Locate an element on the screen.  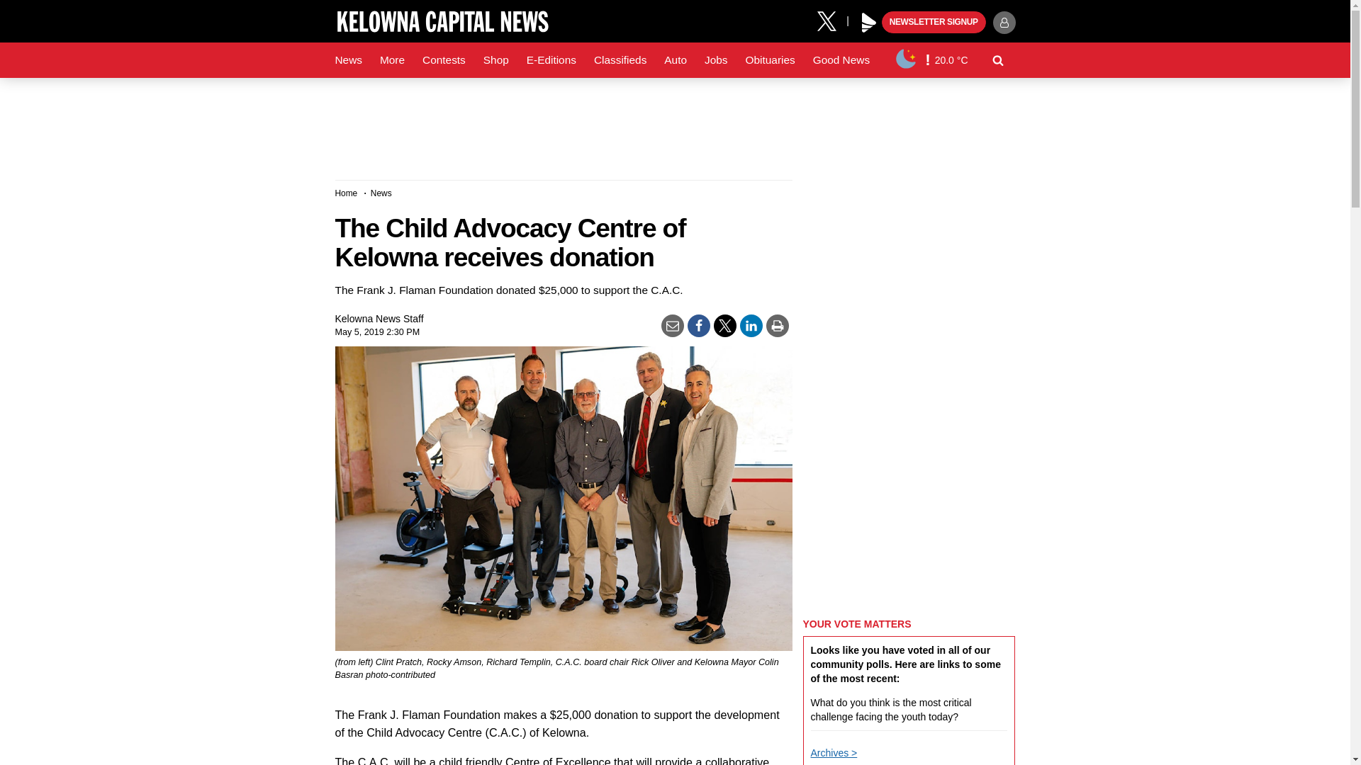
X is located at coordinates (831, 20).